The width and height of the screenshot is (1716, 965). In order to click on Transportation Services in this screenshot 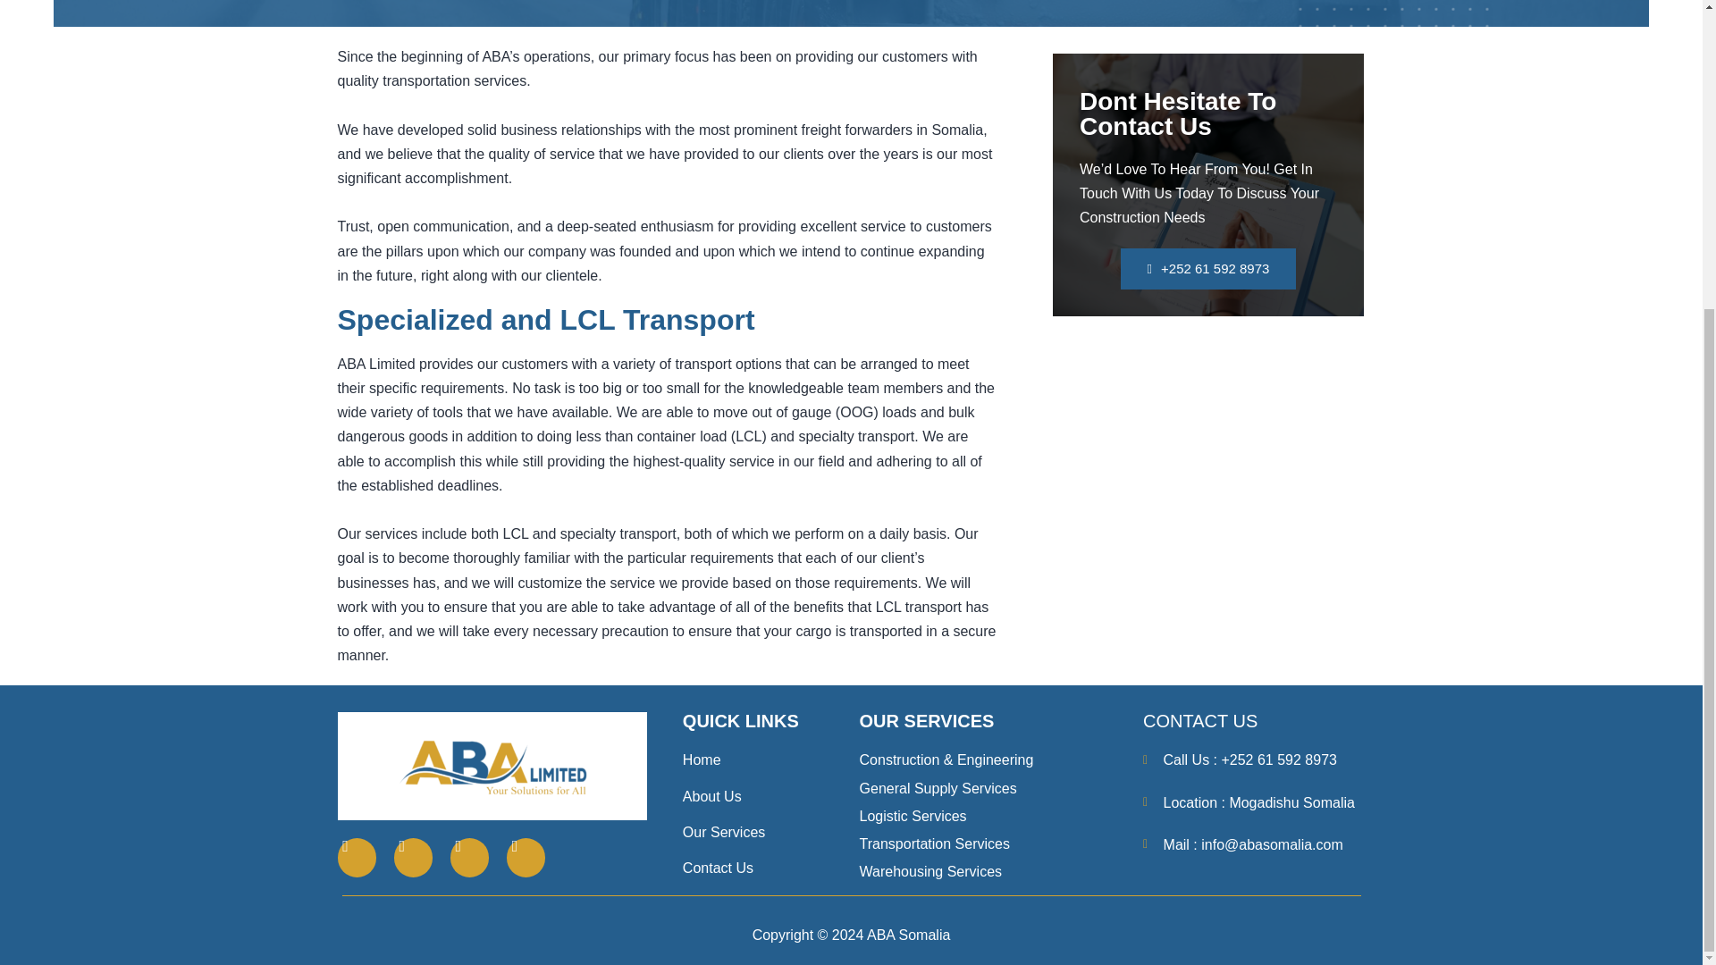, I will do `click(988, 843)`.